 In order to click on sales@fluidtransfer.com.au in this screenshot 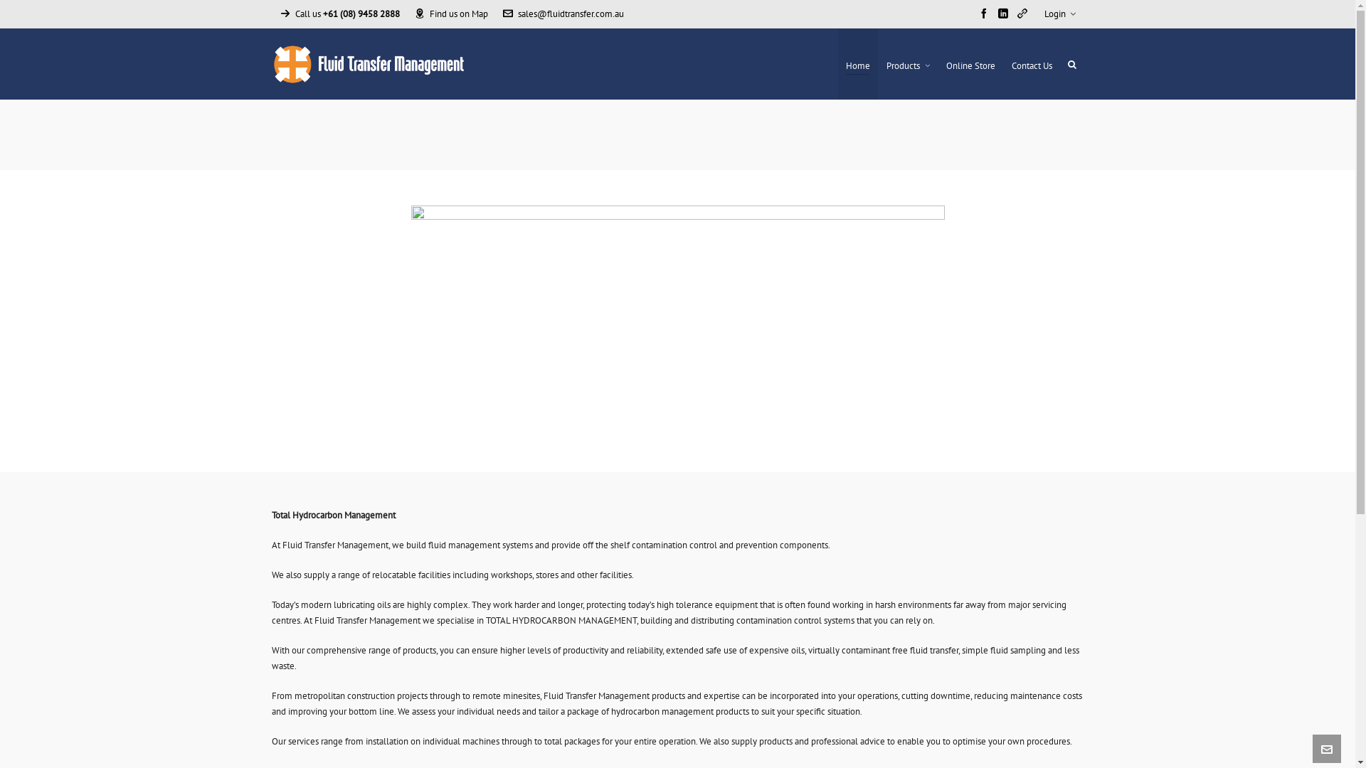, I will do `click(556, 590)`.